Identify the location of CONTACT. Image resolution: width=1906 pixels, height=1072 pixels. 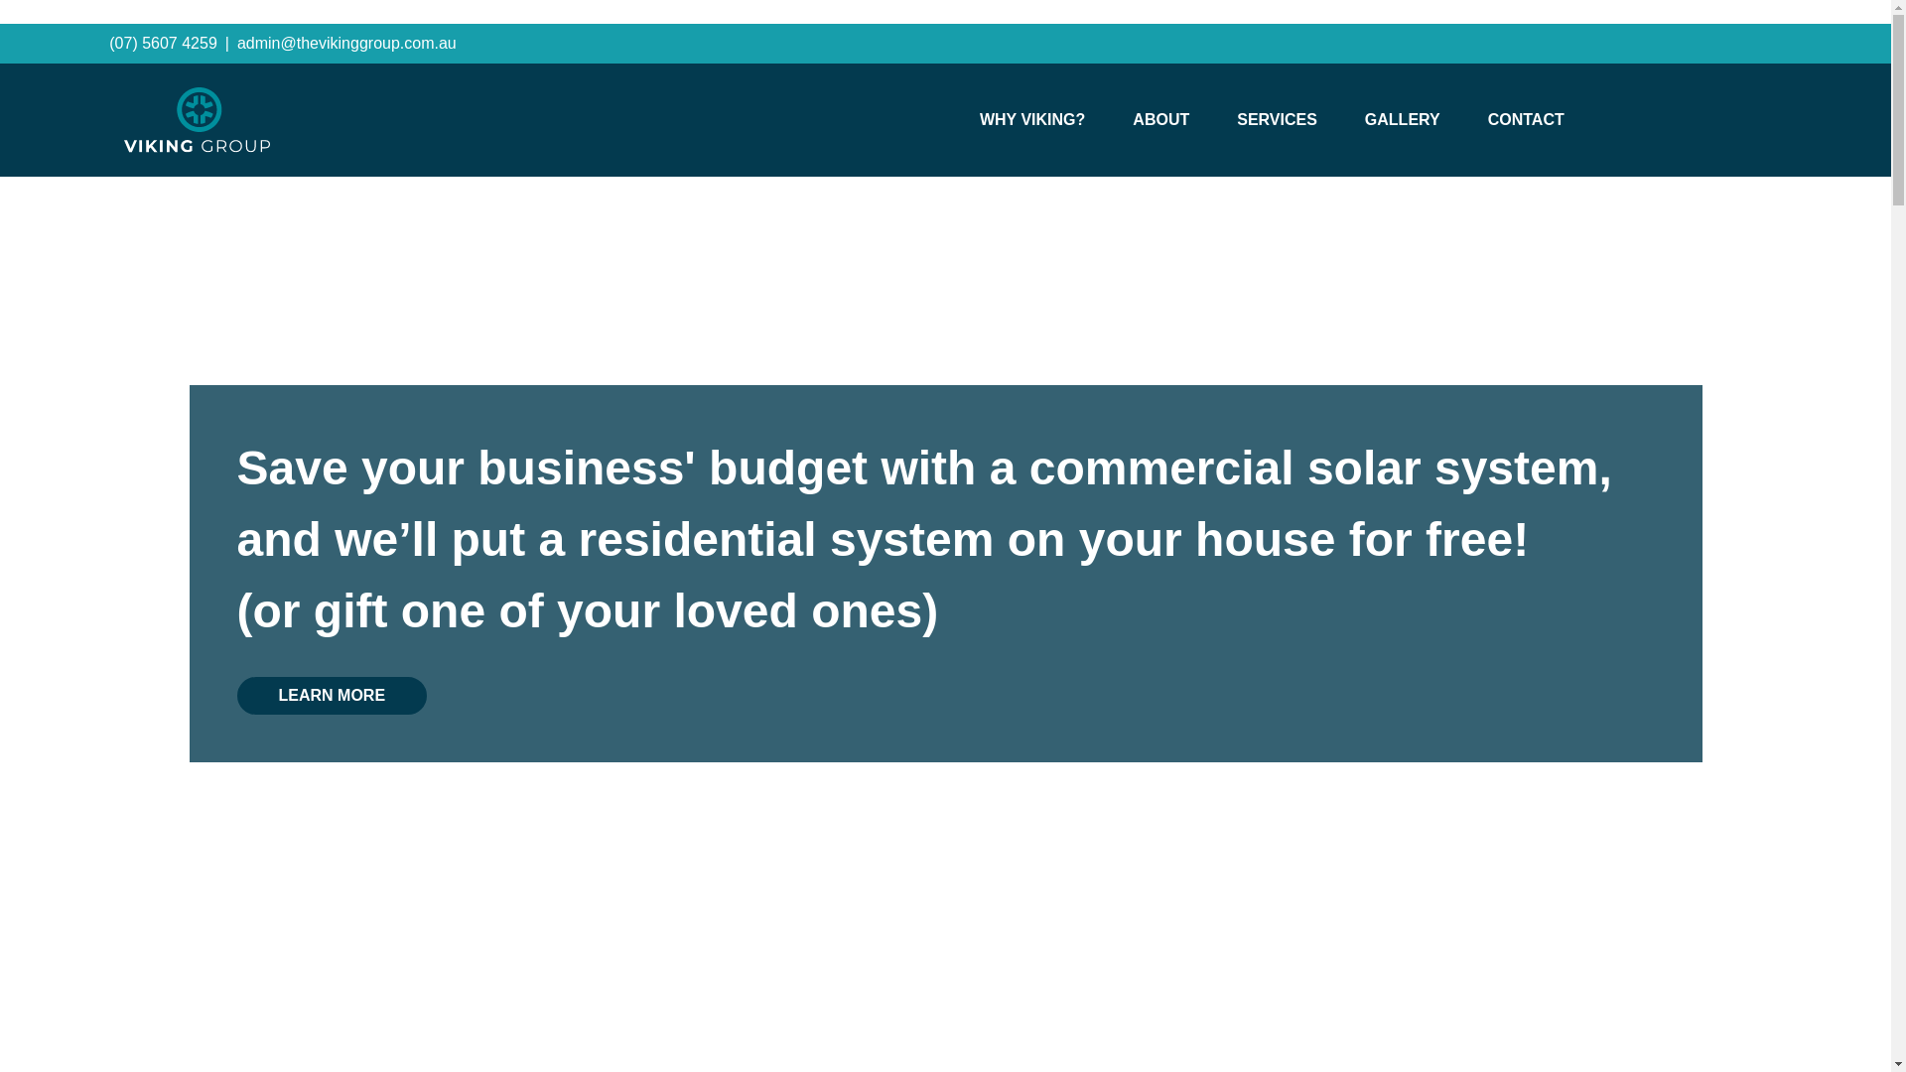
(1525, 120).